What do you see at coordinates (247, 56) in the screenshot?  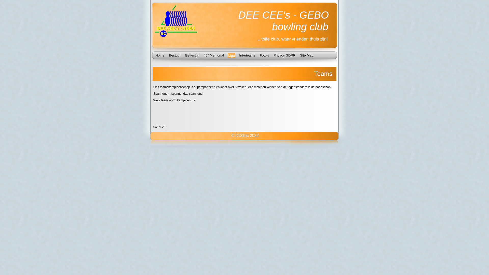 I see `Interteams` at bounding box center [247, 56].